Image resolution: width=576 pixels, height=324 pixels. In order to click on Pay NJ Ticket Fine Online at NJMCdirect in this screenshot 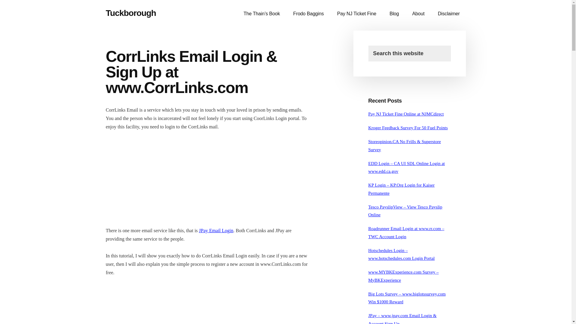, I will do `click(406, 114)`.